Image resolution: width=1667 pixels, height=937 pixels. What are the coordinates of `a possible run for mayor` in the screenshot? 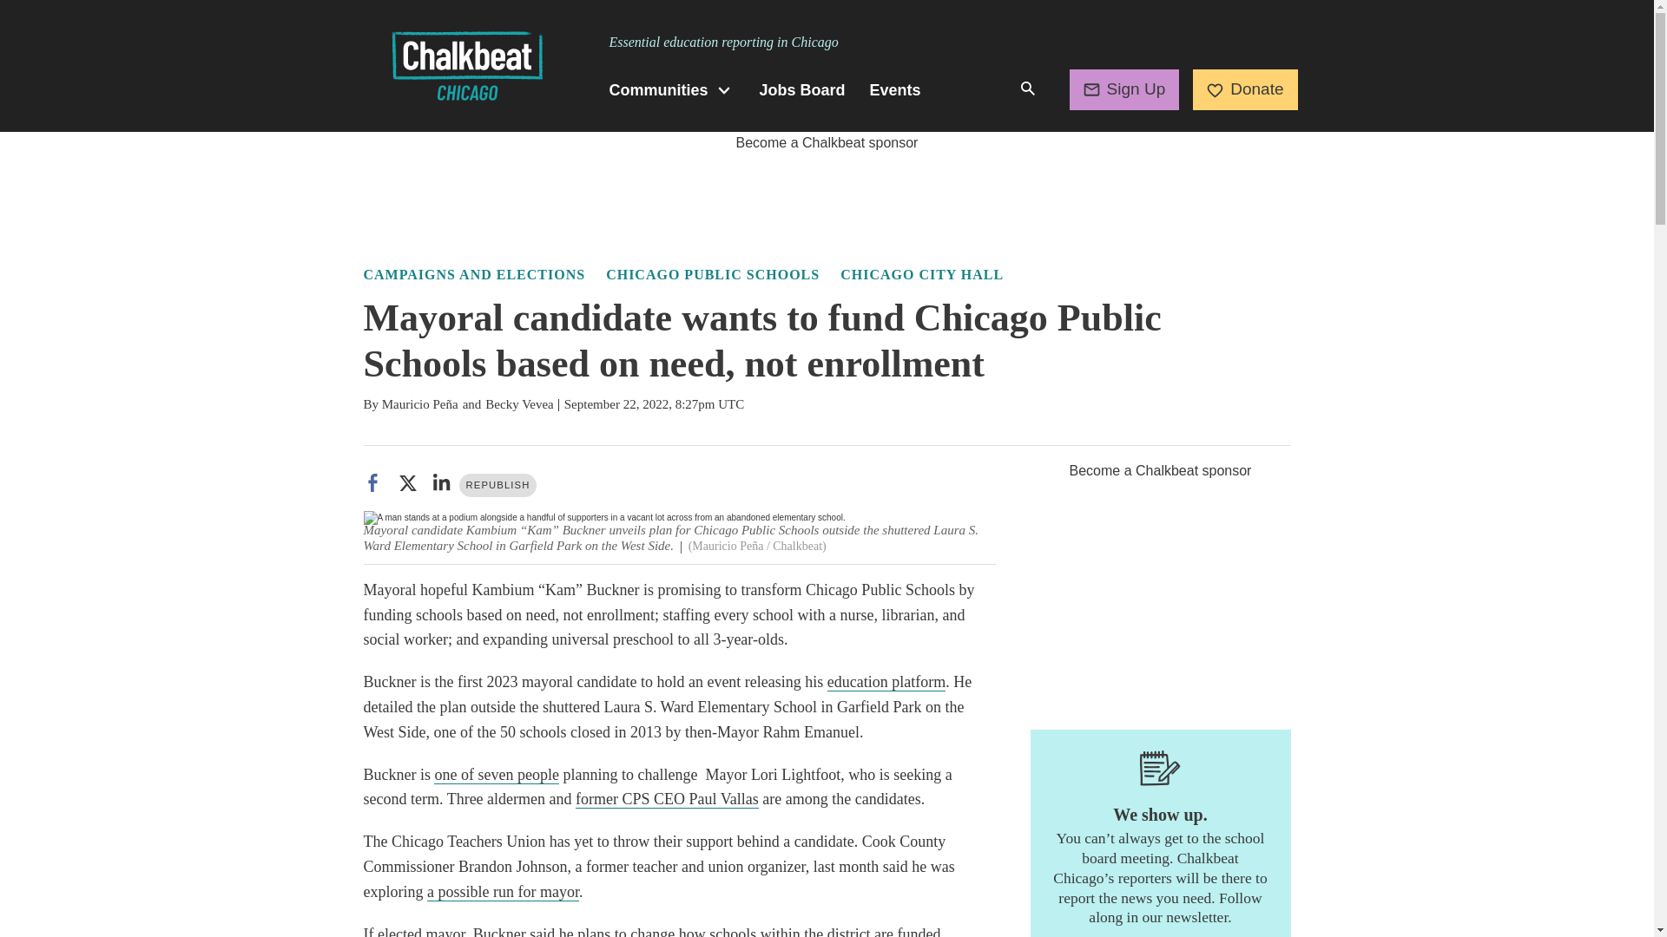 It's located at (502, 892).